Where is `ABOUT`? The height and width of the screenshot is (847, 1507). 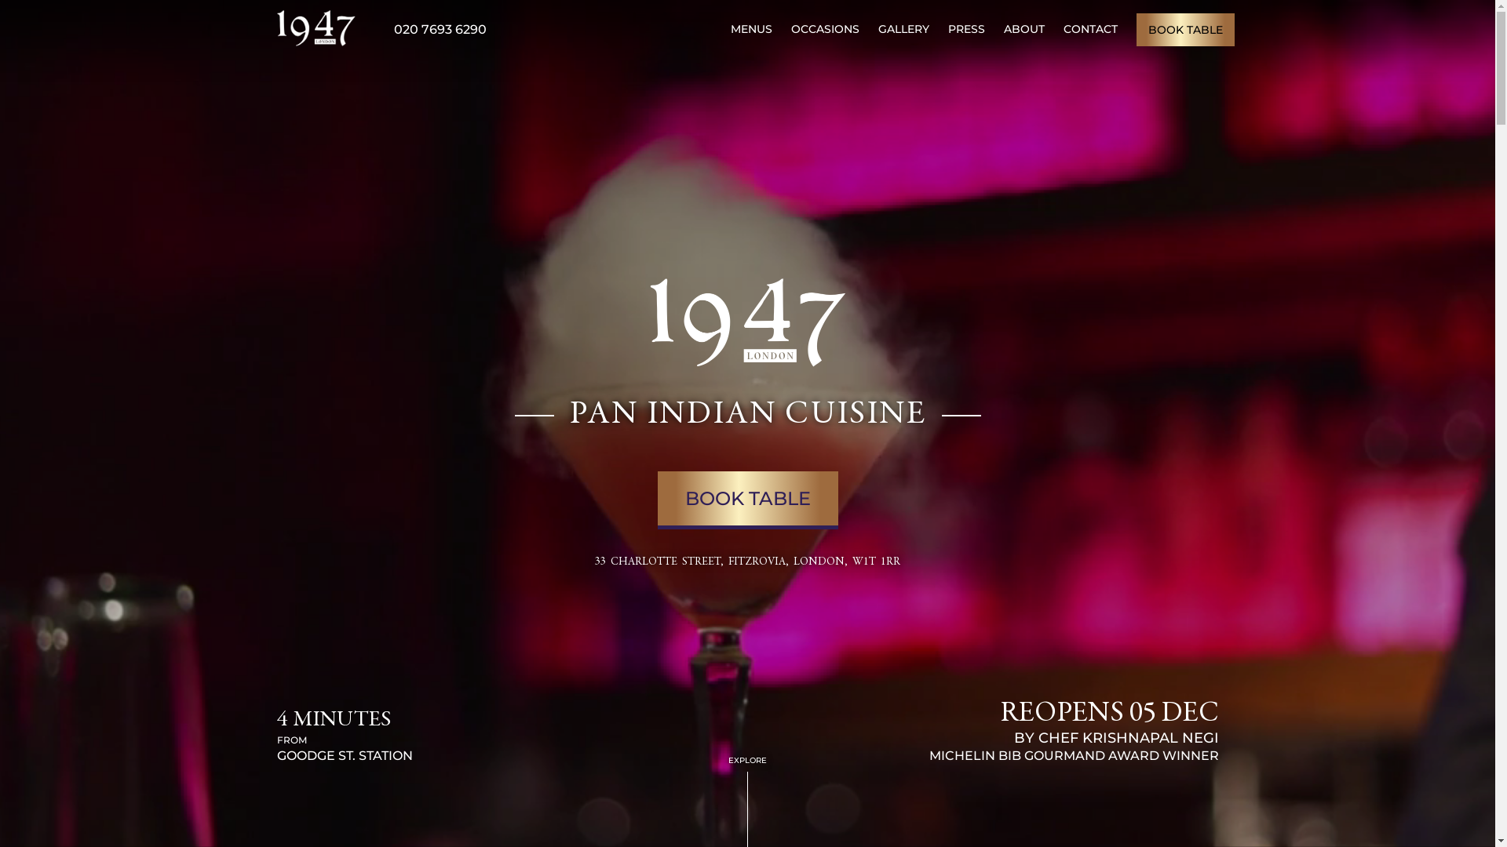
ABOUT is located at coordinates (1024, 29).